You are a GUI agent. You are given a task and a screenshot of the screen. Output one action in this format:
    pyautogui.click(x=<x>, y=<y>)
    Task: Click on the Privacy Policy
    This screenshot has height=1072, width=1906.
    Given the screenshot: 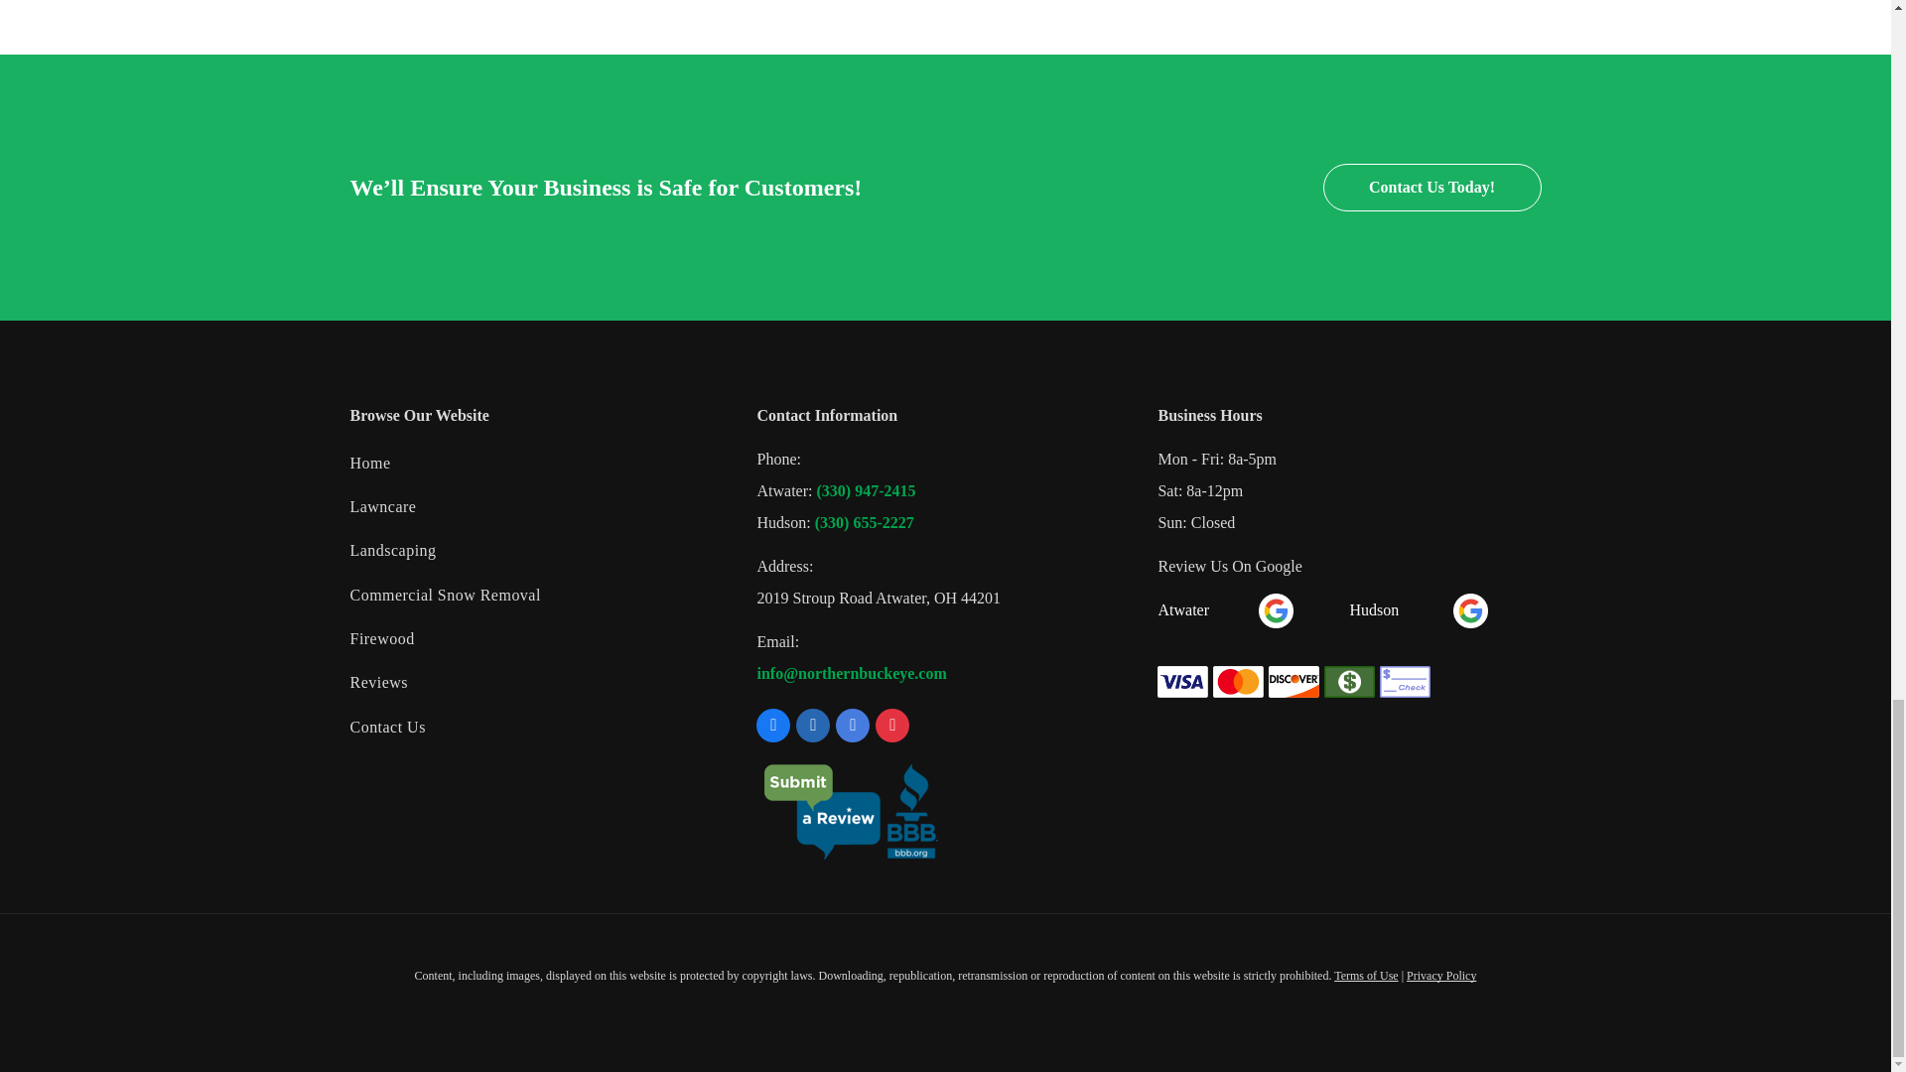 What is the action you would take?
    pyautogui.click(x=1440, y=976)
    